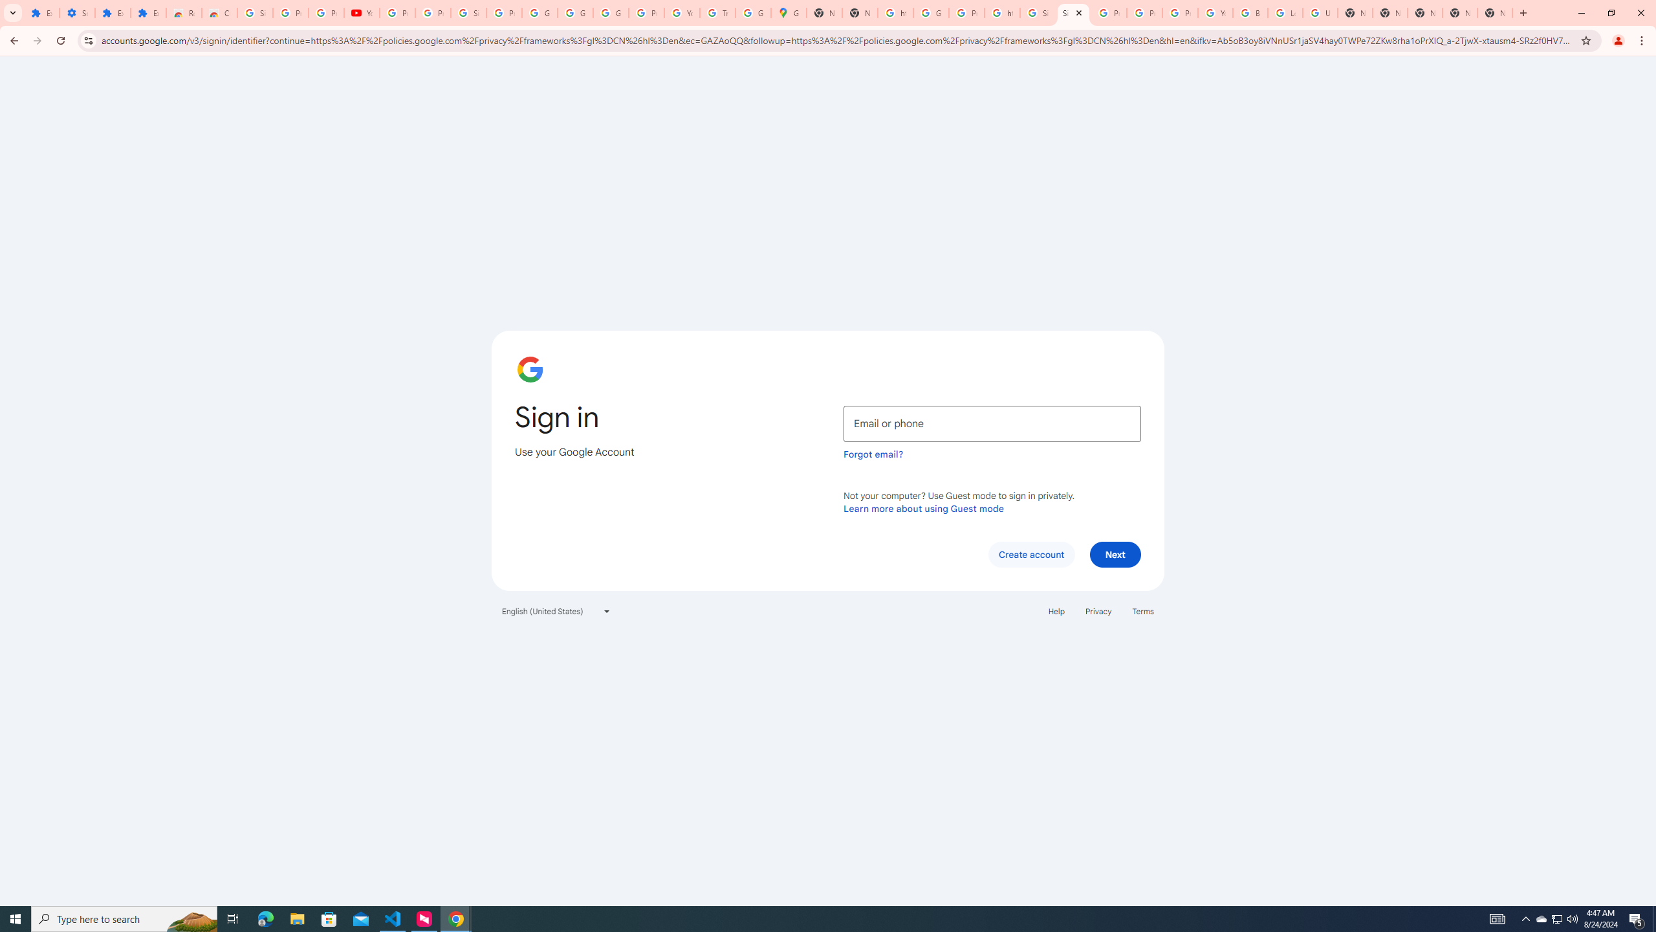 This screenshot has height=932, width=1656. What do you see at coordinates (219, 13) in the screenshot?
I see `Chrome Web Store - Themes` at bounding box center [219, 13].